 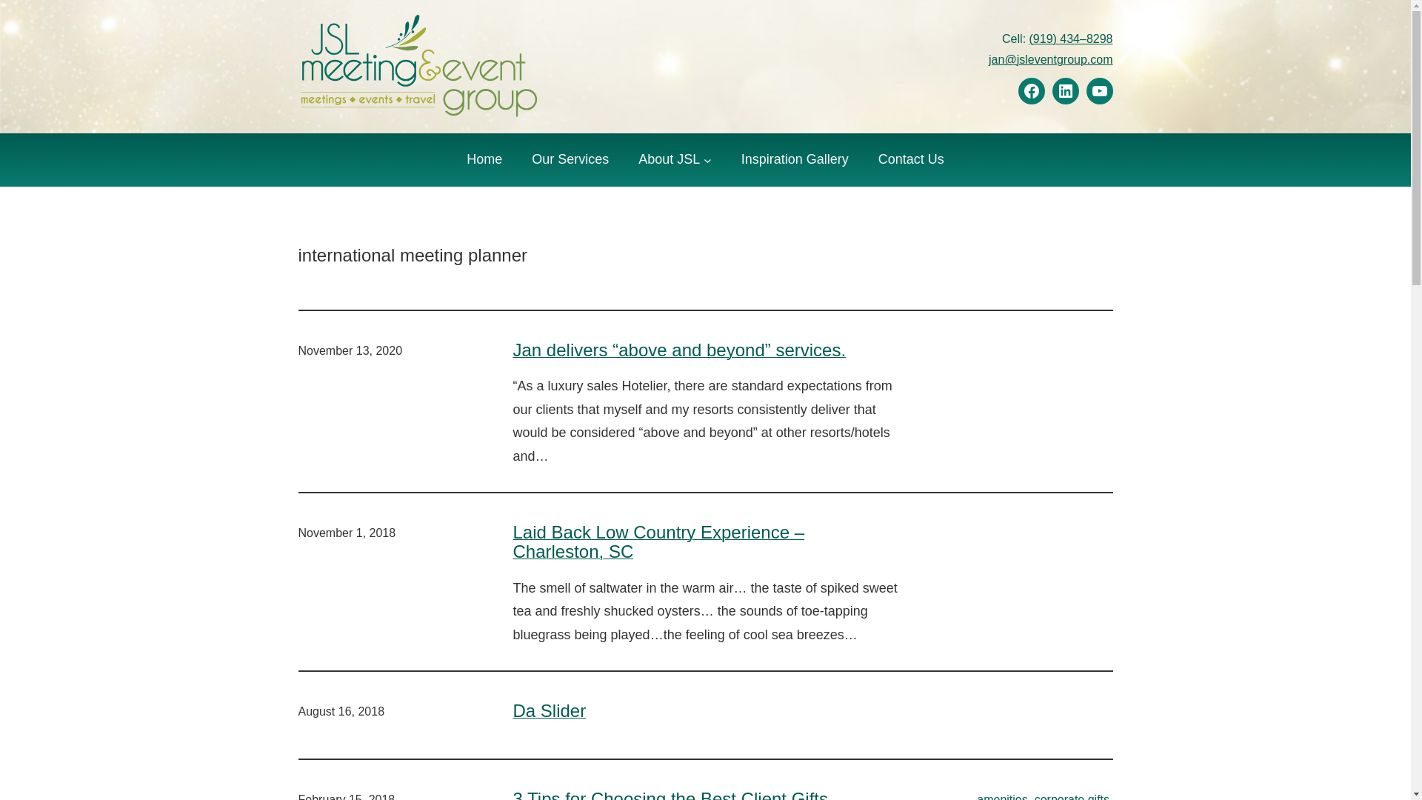 What do you see at coordinates (484, 160) in the screenshot?
I see `Home` at bounding box center [484, 160].